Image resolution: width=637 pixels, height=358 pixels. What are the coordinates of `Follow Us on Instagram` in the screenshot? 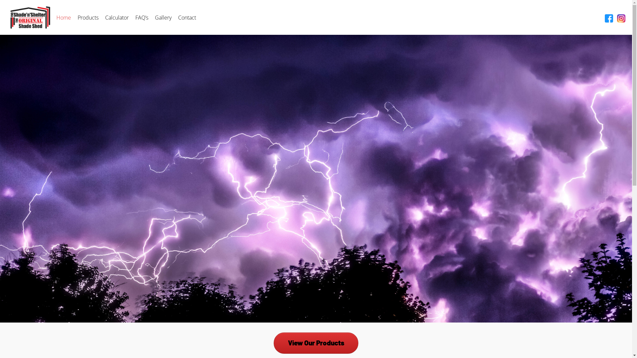 It's located at (621, 18).